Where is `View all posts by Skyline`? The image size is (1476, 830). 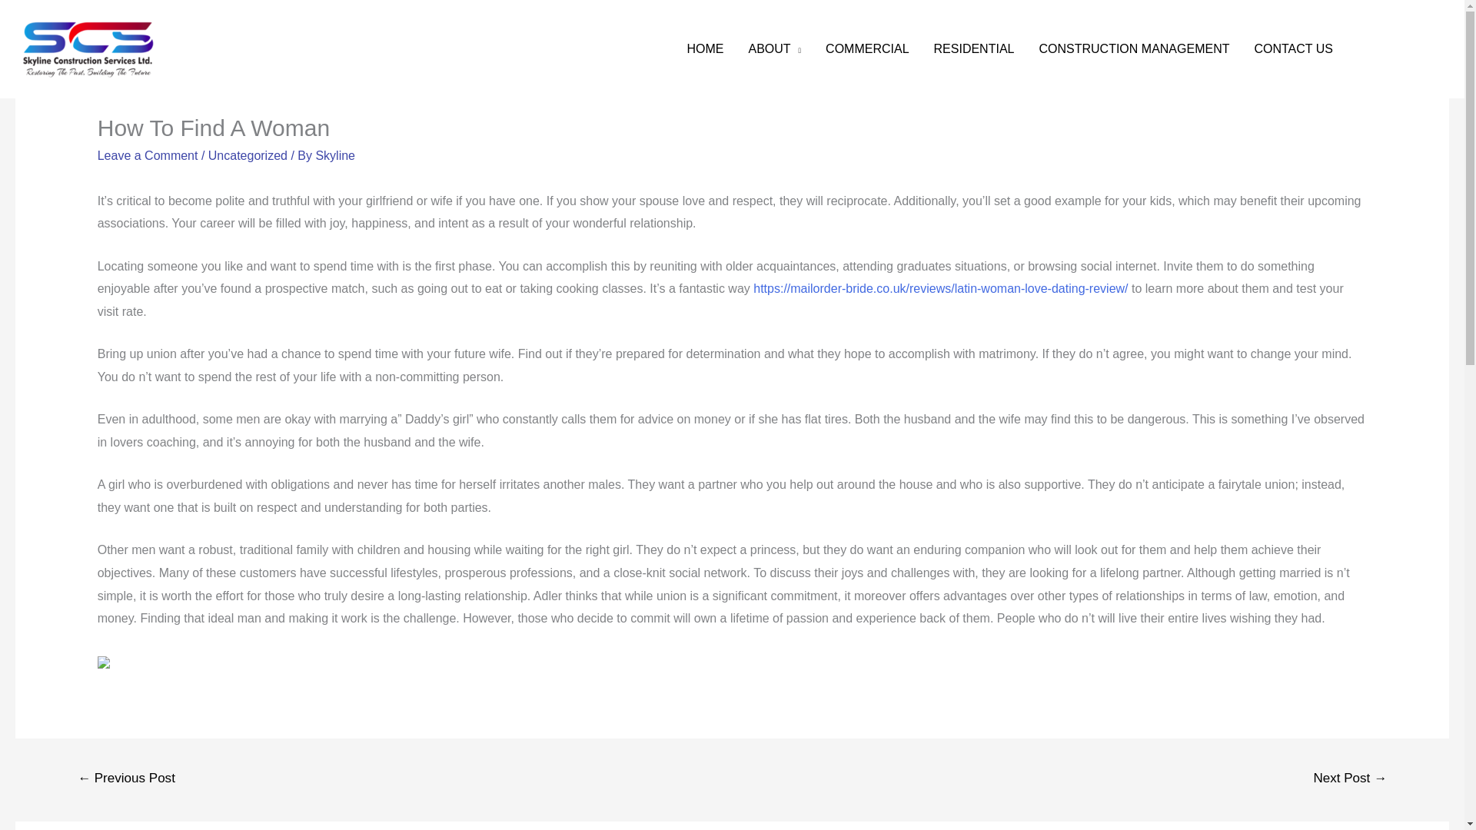 View all posts by Skyline is located at coordinates (335, 155).